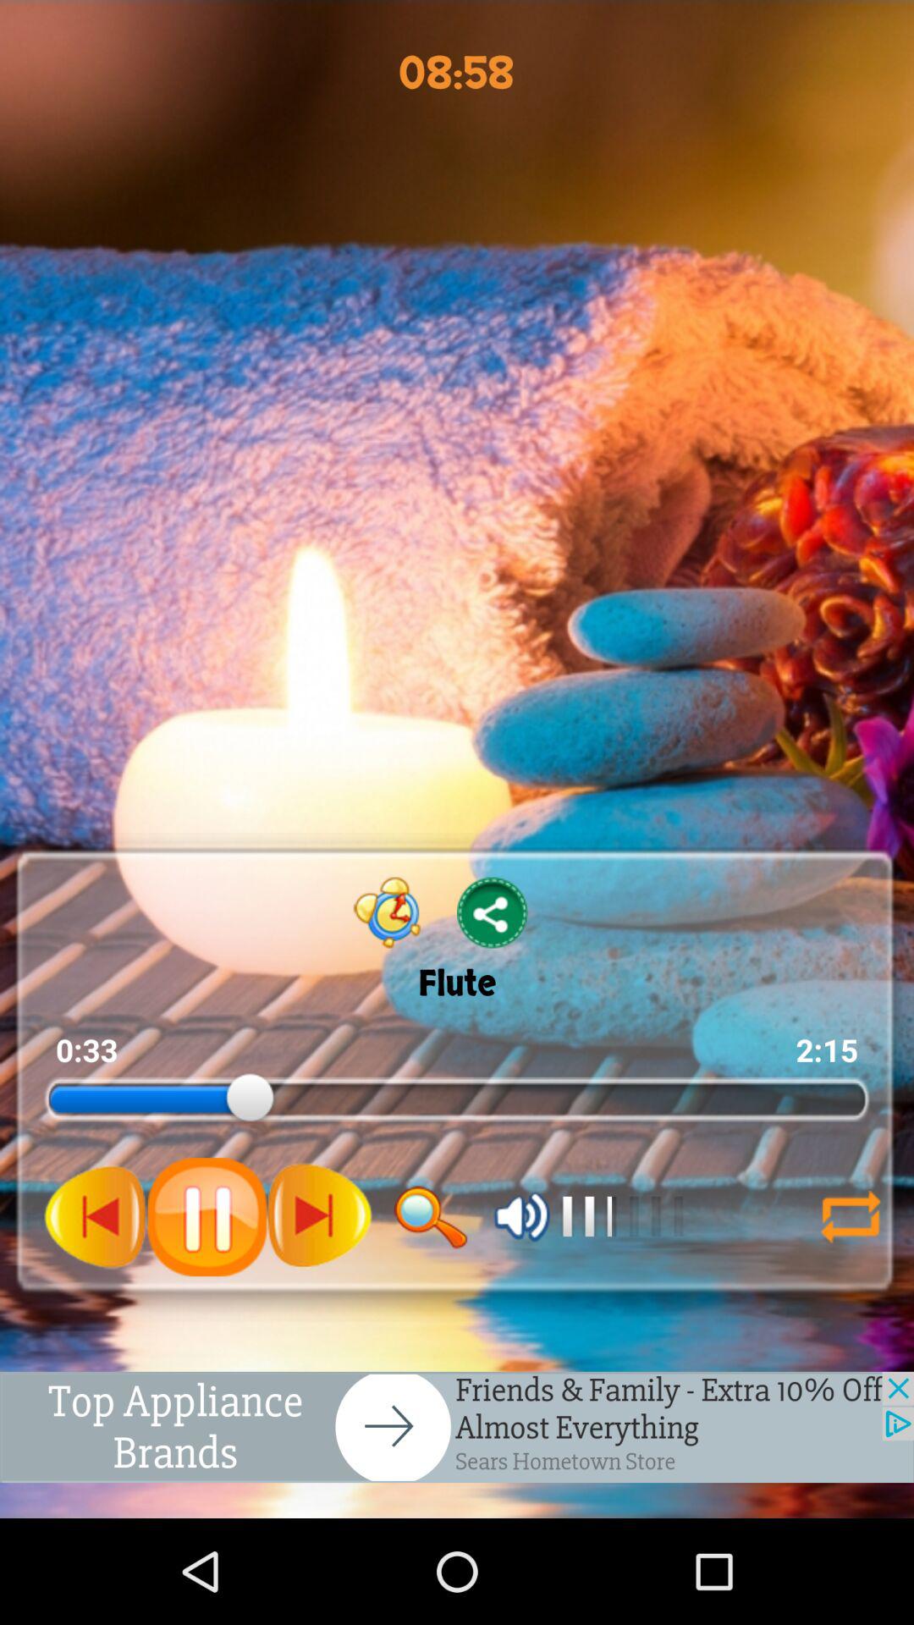 The image size is (914, 1625). Describe the element at coordinates (843, 1216) in the screenshot. I see `shuffle` at that location.